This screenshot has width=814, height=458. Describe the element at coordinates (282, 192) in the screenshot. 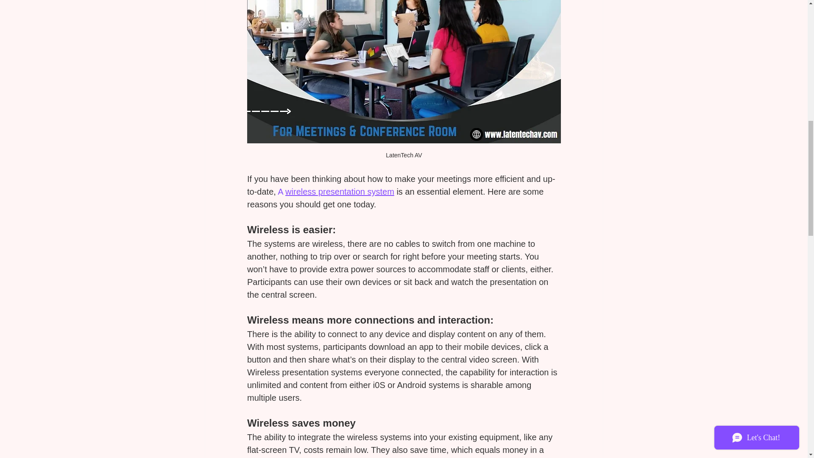

I see `A ` at that location.